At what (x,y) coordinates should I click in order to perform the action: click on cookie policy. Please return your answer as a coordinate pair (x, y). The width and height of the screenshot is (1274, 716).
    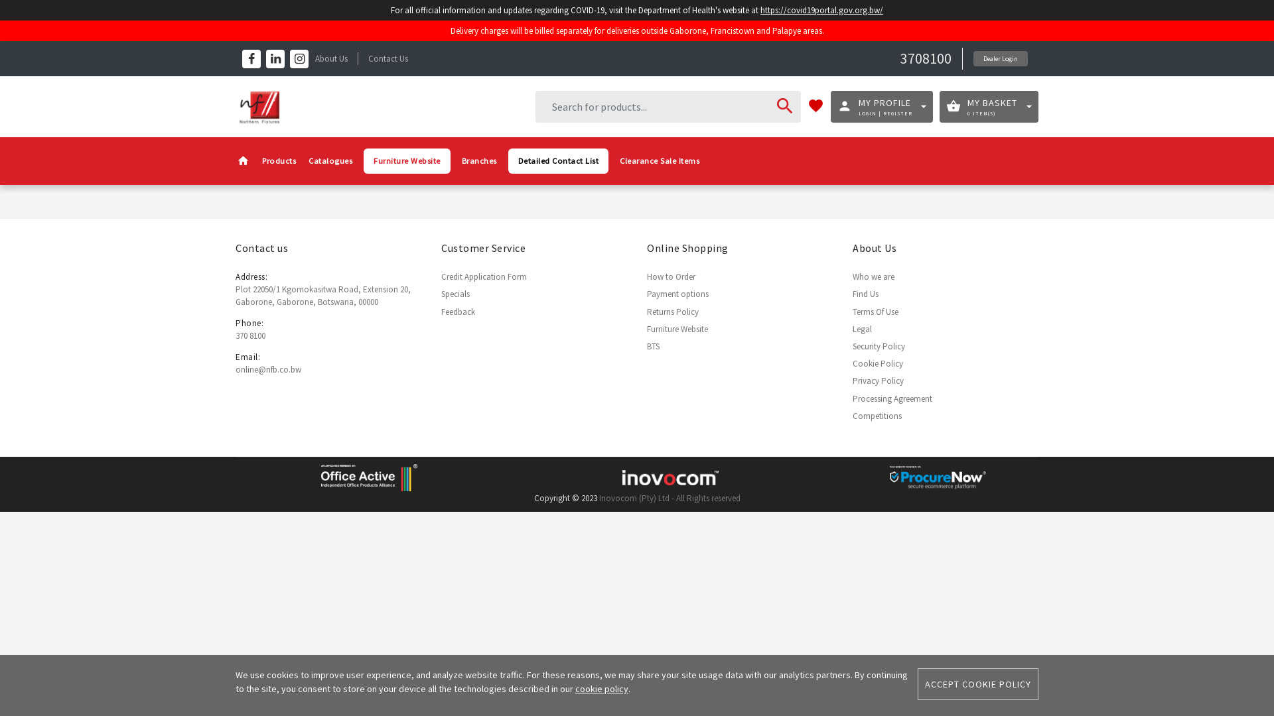
    Looking at the image, I should click on (602, 689).